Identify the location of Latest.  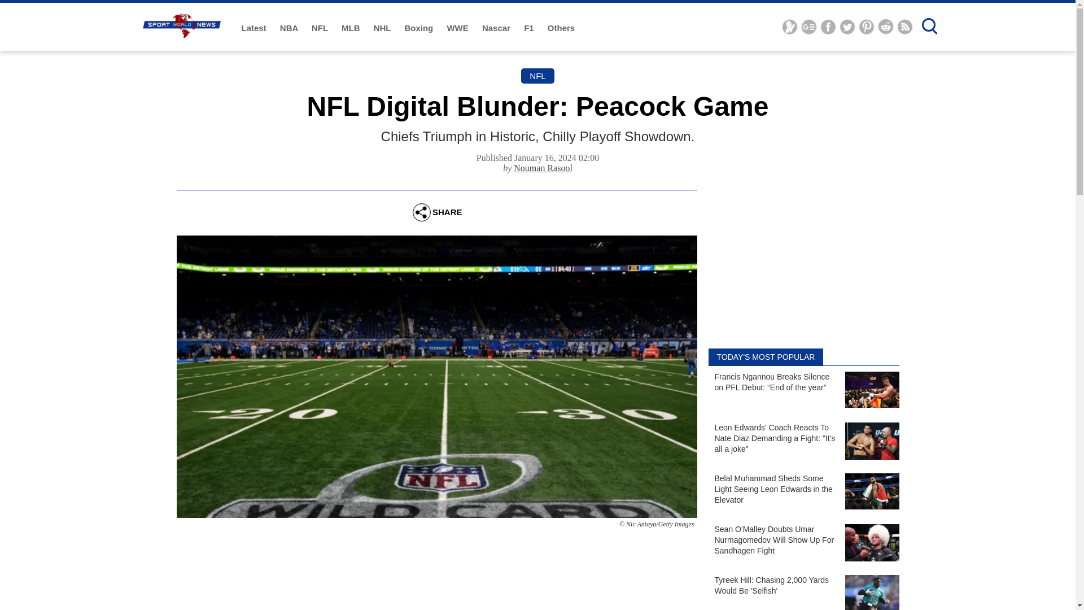
(255, 28).